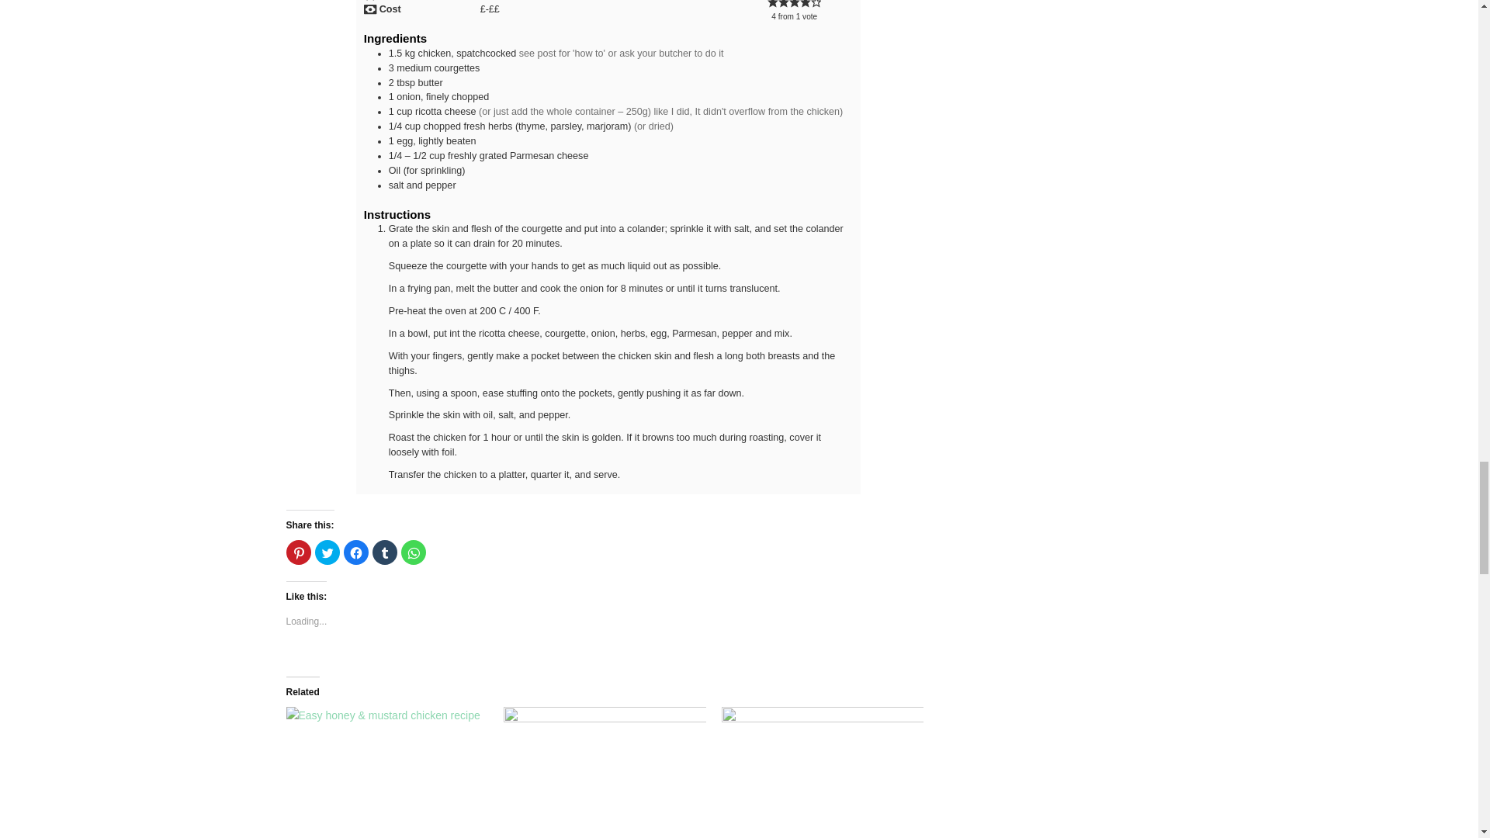 The width and height of the screenshot is (1490, 838). I want to click on Easy butter chicken, so click(823, 764).